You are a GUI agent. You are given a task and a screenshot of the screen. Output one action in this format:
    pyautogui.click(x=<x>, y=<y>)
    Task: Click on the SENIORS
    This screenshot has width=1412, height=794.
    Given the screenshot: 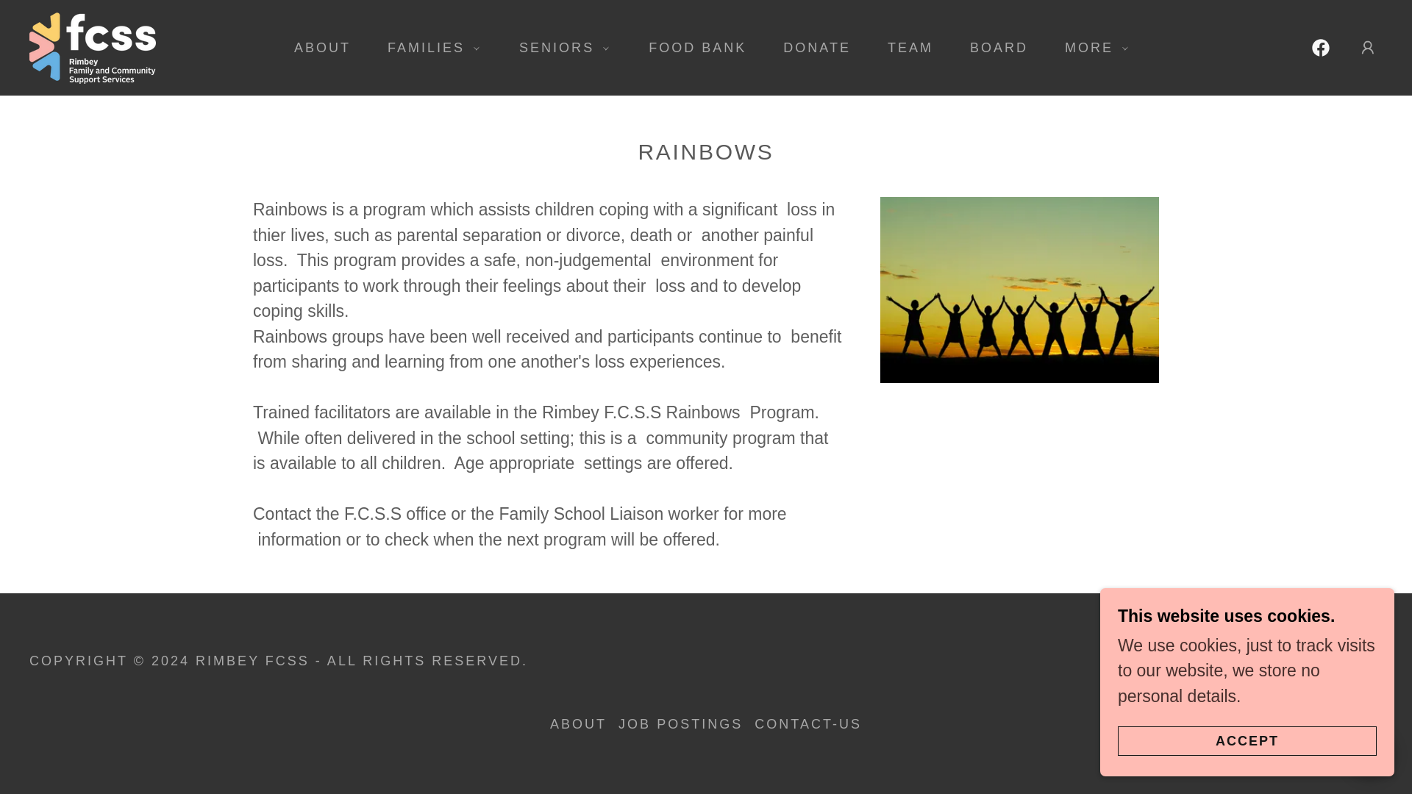 What is the action you would take?
    pyautogui.click(x=558, y=47)
    